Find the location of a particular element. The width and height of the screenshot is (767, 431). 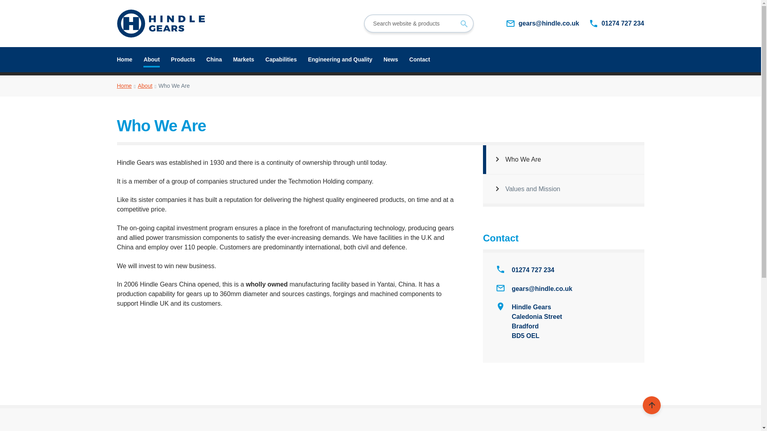

Engineering and Quality is located at coordinates (340, 59).